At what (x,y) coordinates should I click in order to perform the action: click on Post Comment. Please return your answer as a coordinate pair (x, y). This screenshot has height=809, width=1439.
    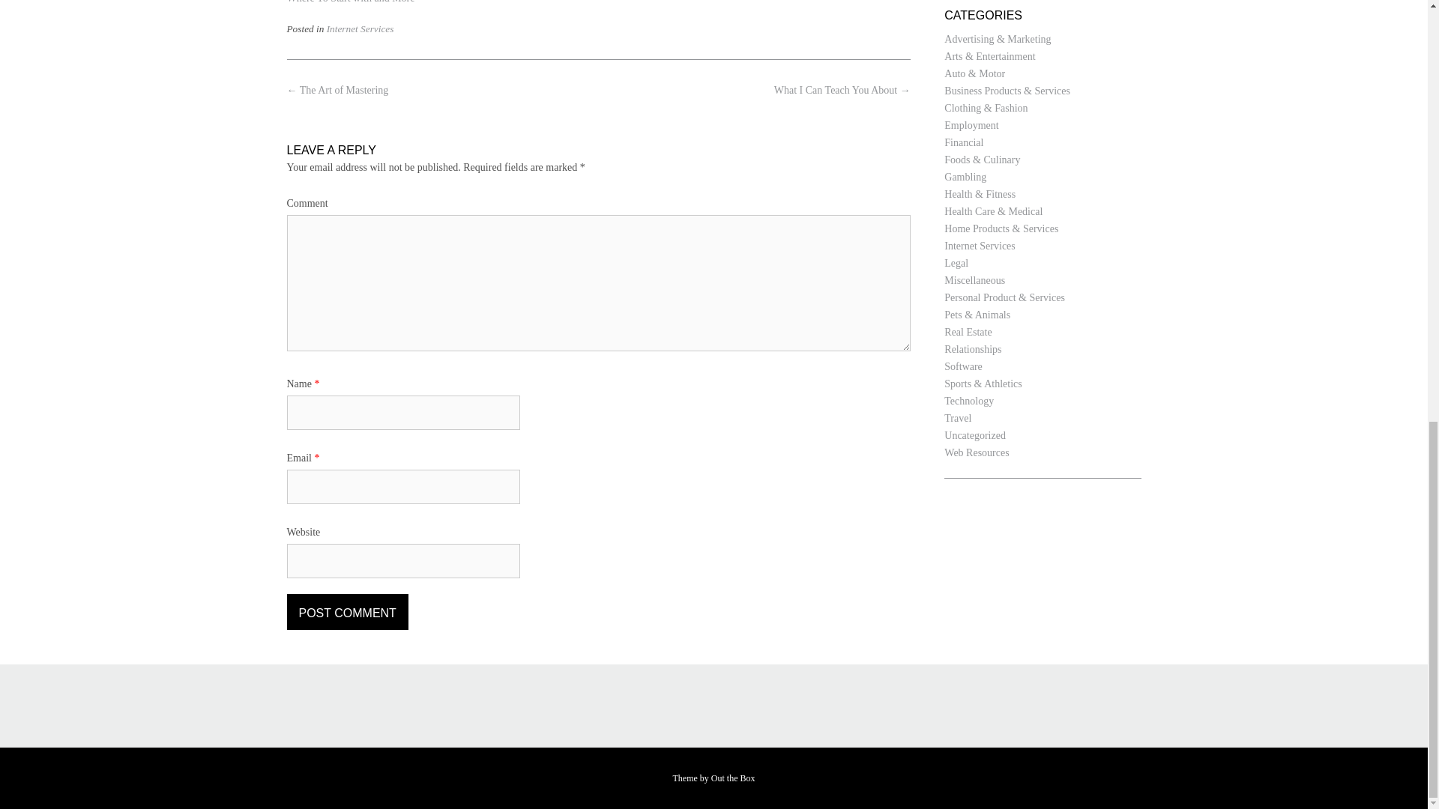
    Looking at the image, I should click on (346, 611).